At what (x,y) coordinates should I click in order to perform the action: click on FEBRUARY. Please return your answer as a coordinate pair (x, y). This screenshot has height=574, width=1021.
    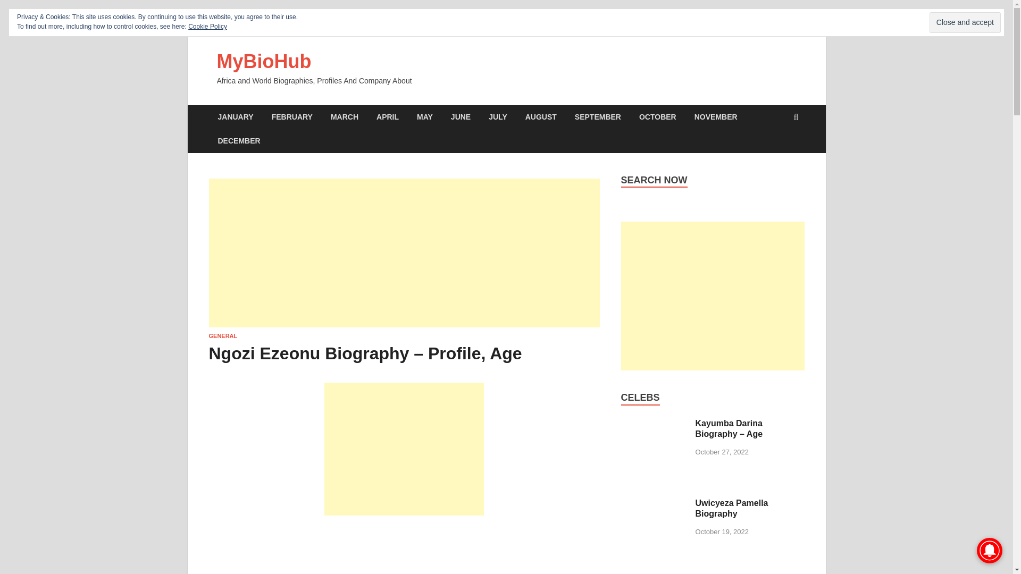
    Looking at the image, I should click on (291, 117).